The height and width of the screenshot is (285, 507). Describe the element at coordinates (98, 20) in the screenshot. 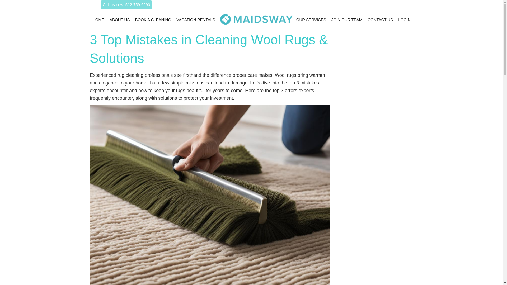

I see `HOME` at that location.